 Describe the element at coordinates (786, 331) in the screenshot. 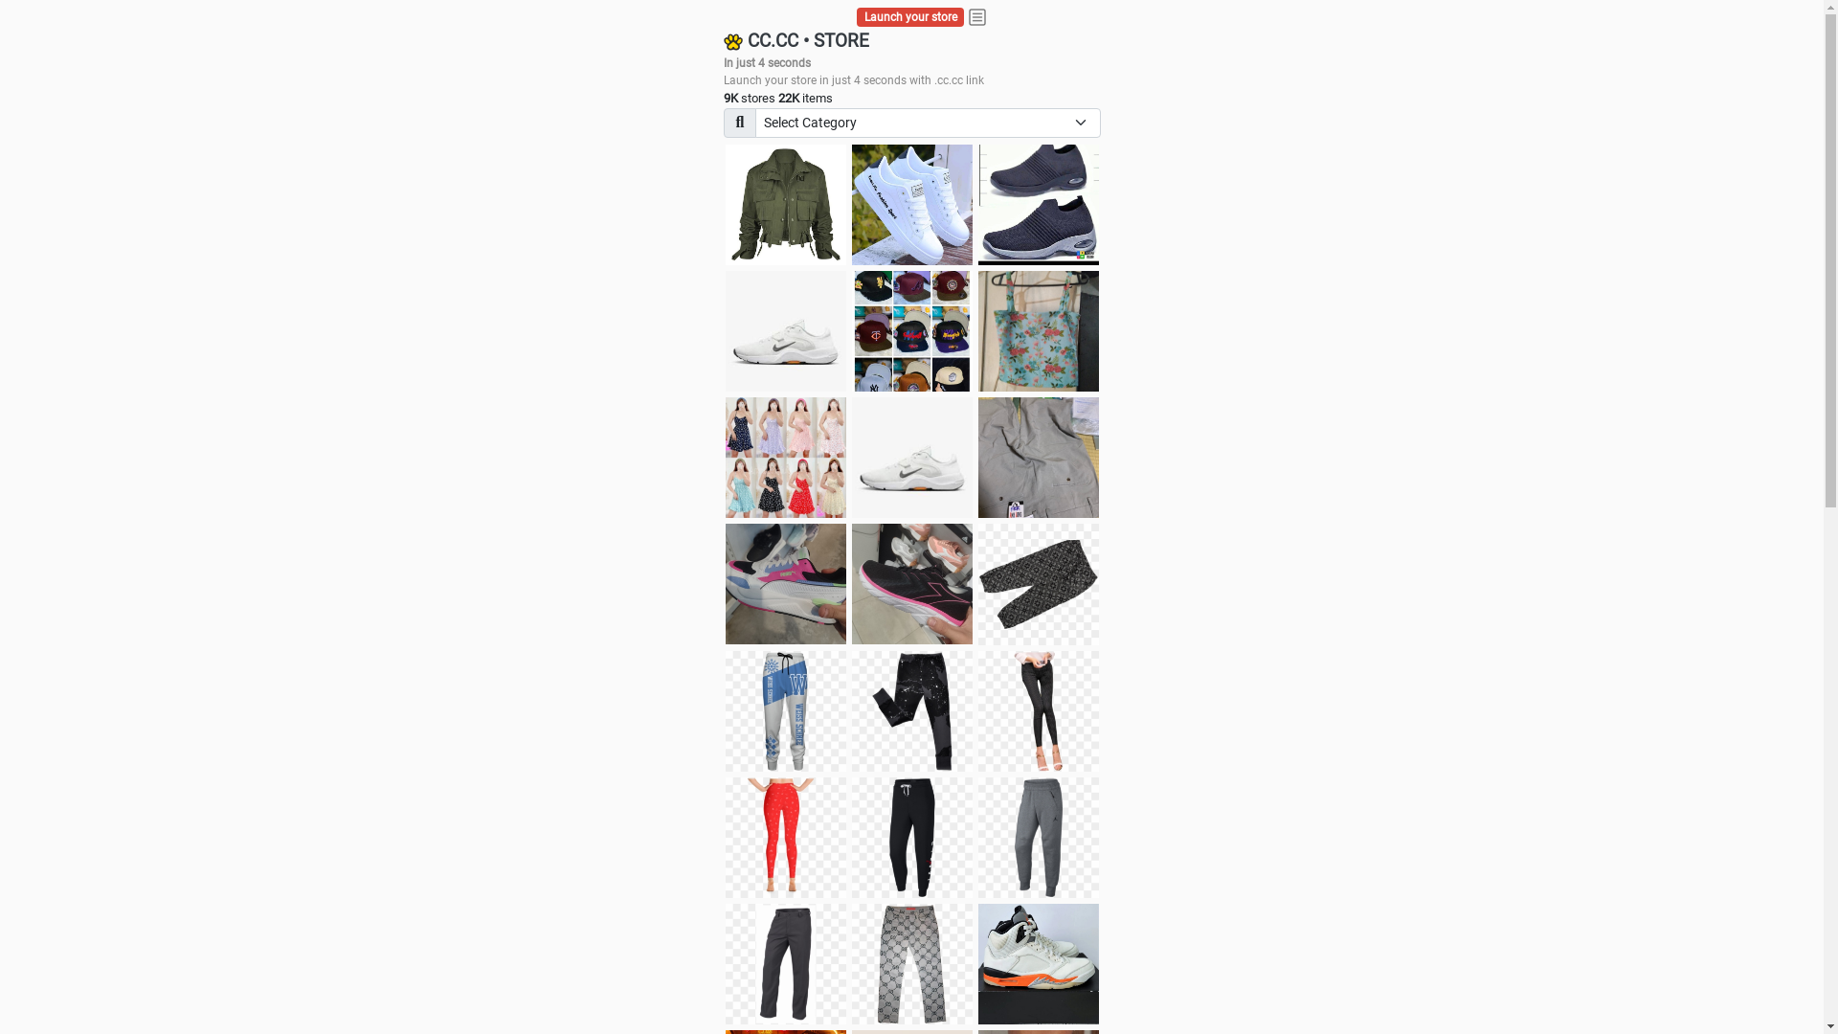

I see `Shoes for boys` at that location.